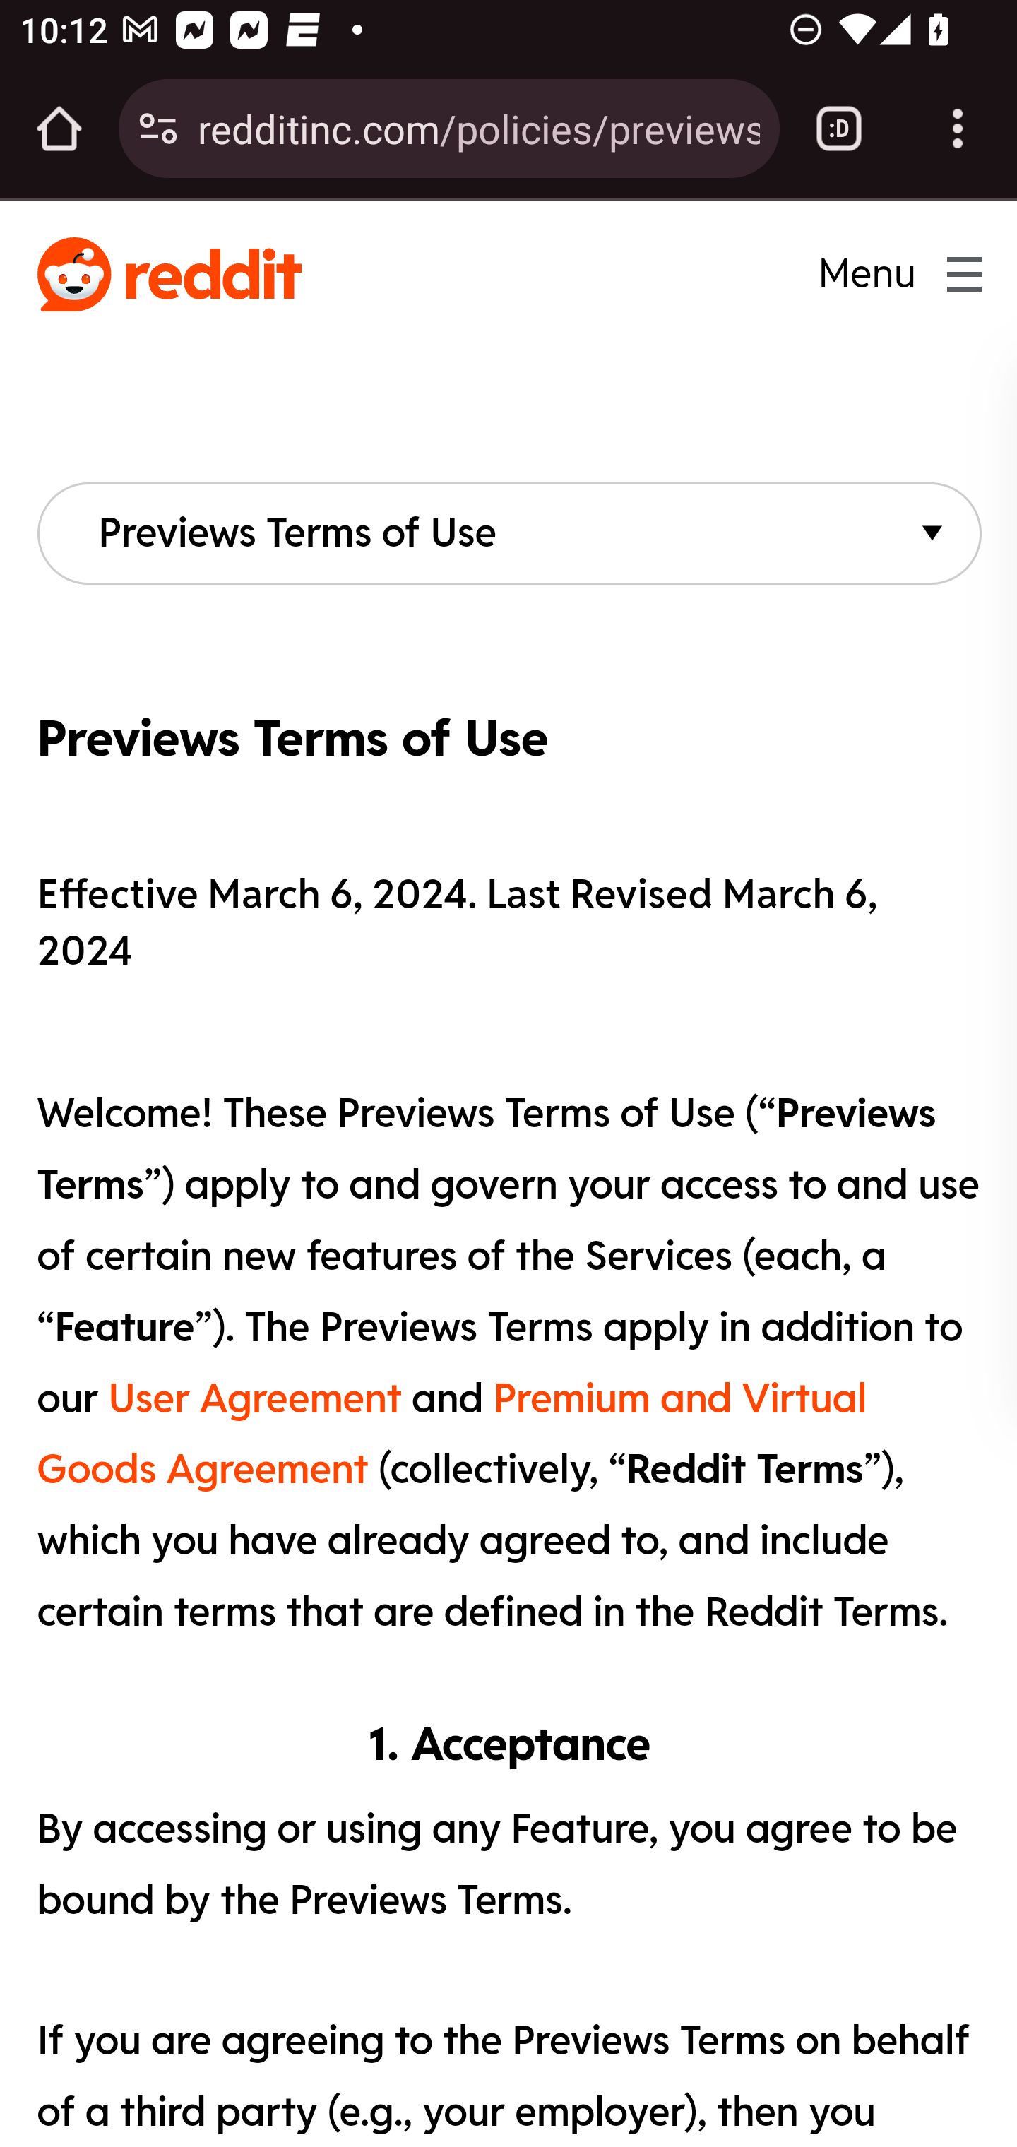  I want to click on Open the home page, so click(59, 129).